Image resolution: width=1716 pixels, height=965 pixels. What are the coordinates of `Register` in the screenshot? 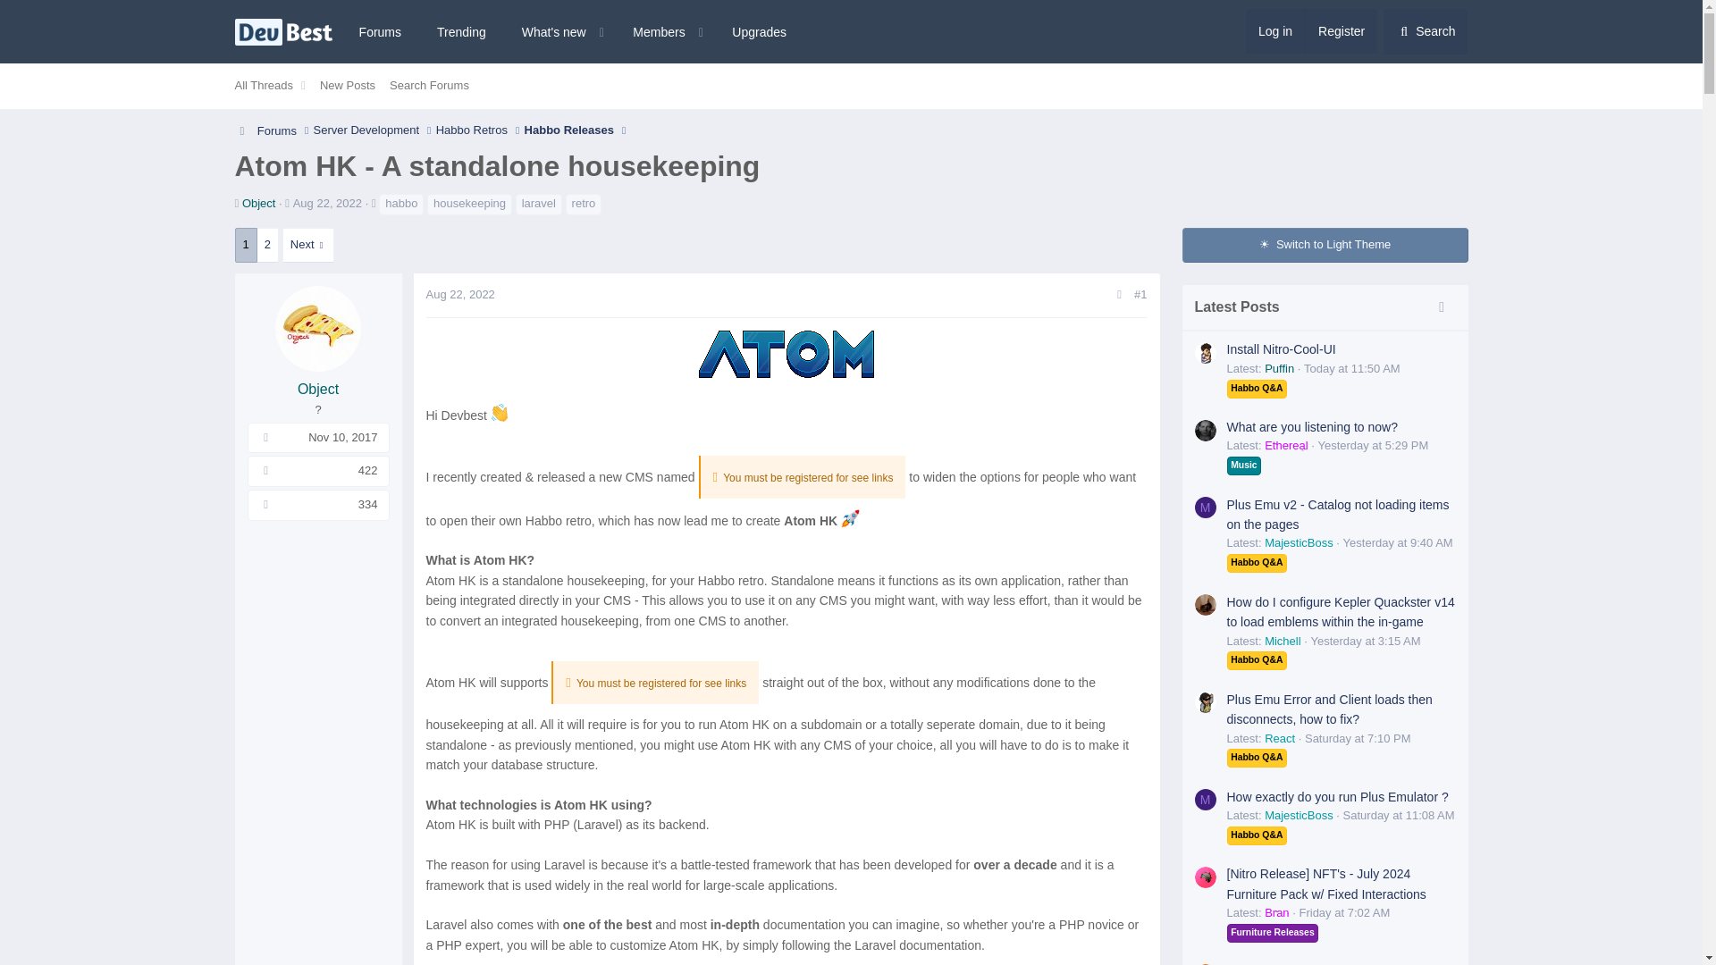 It's located at (347, 86).